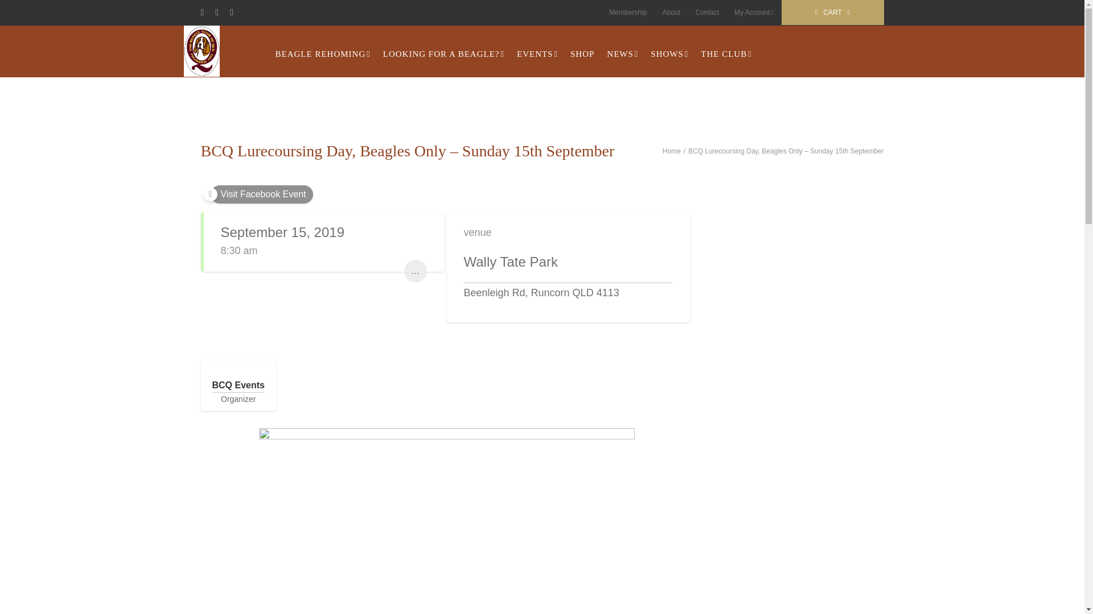 Image resolution: width=1093 pixels, height=614 pixels. I want to click on EVENTS, so click(537, 54).